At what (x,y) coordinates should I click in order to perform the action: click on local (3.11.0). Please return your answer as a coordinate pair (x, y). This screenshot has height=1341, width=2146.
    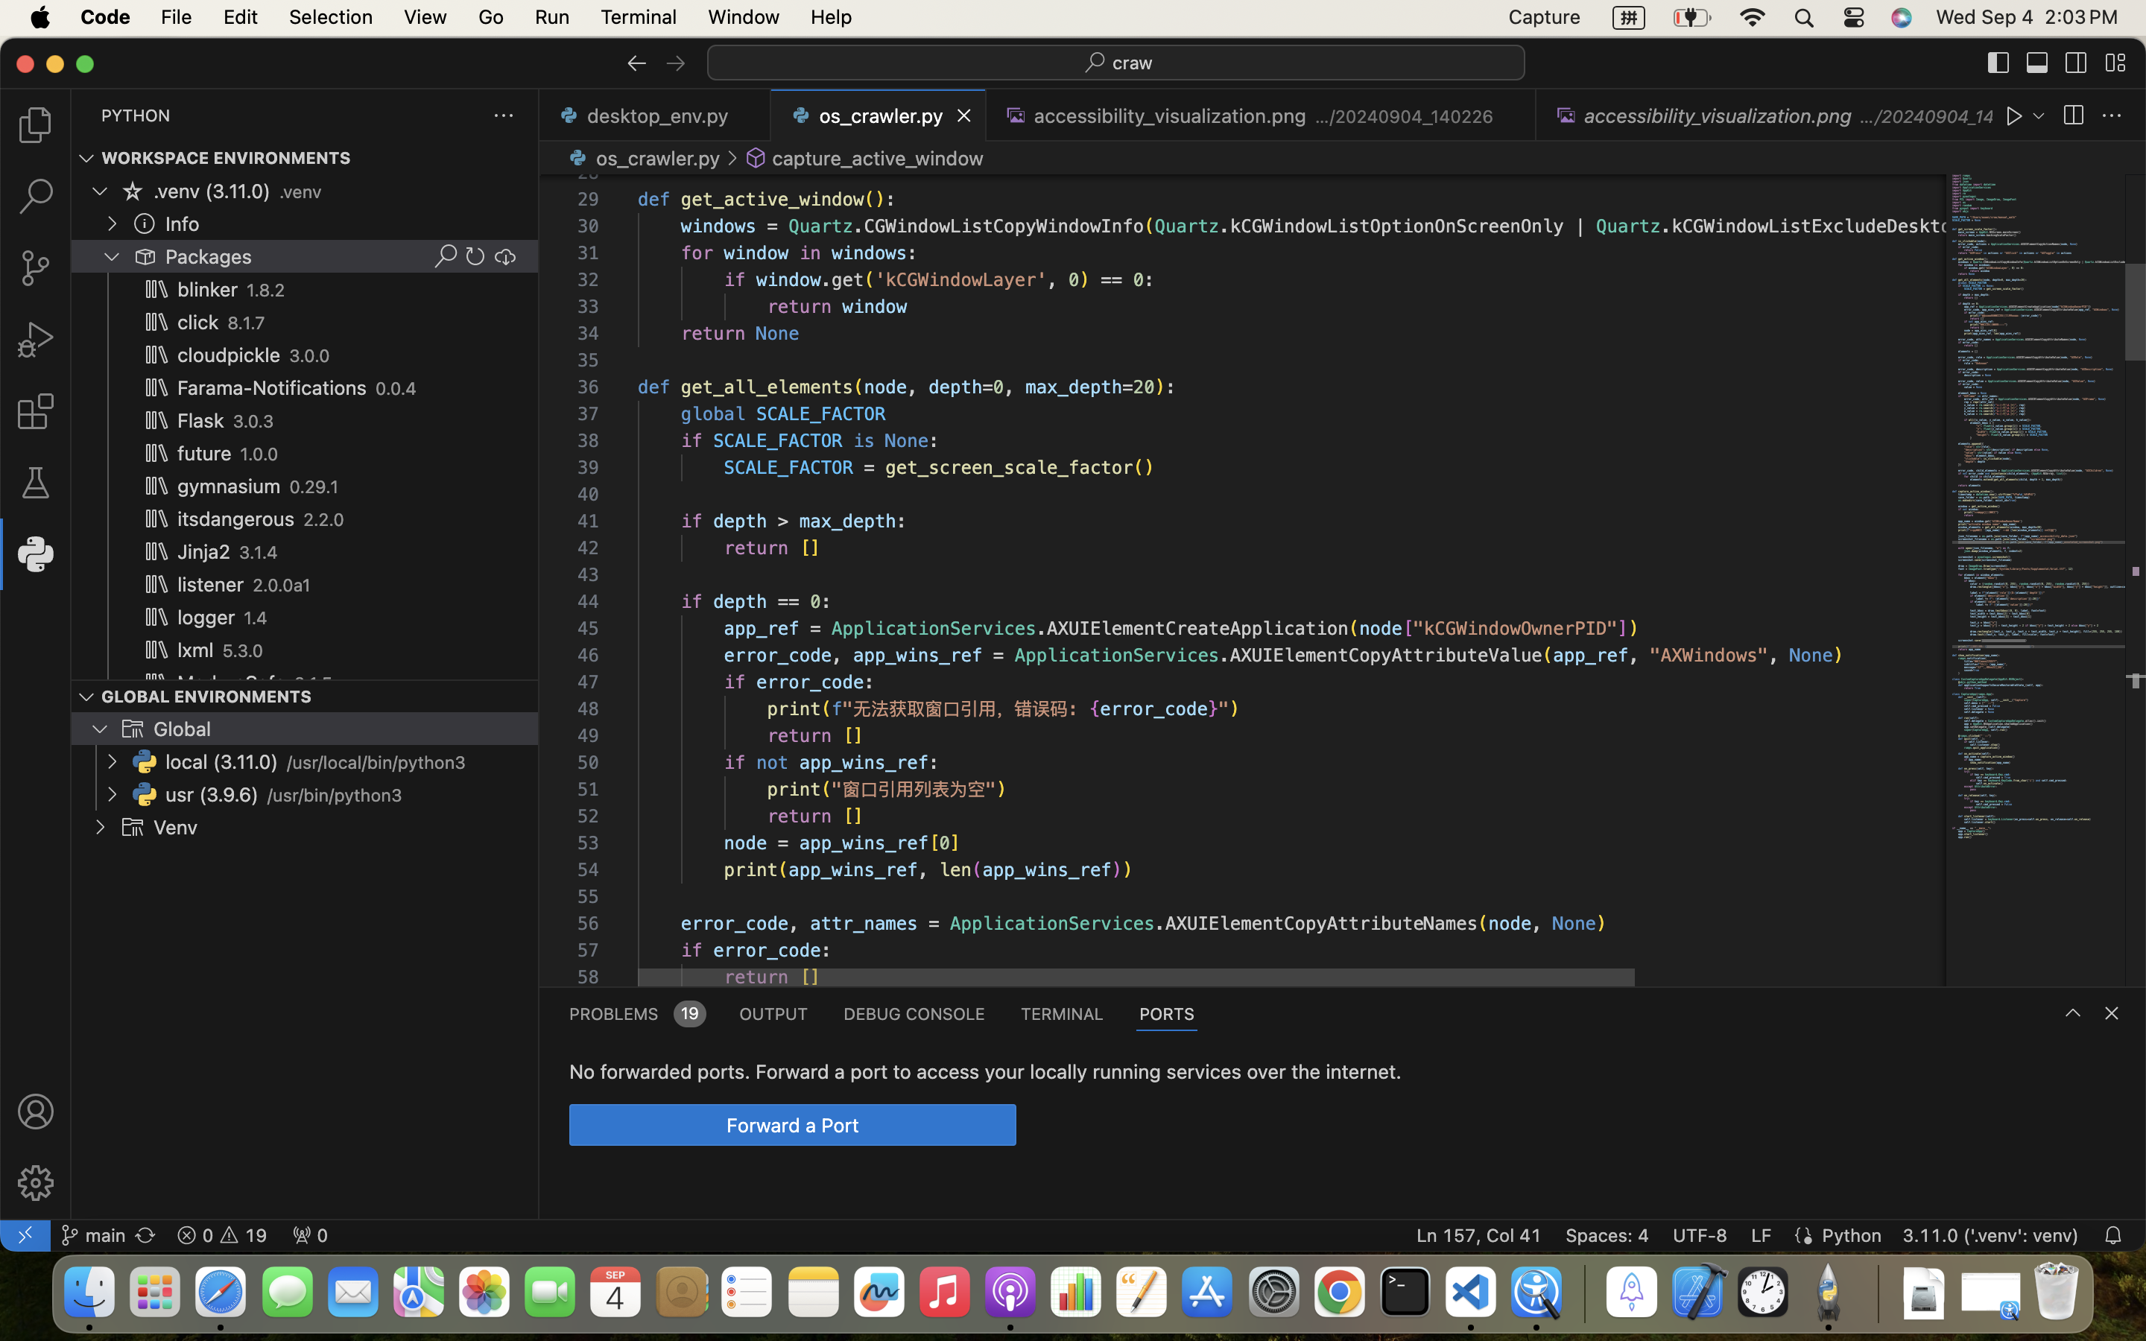
    Looking at the image, I should click on (222, 762).